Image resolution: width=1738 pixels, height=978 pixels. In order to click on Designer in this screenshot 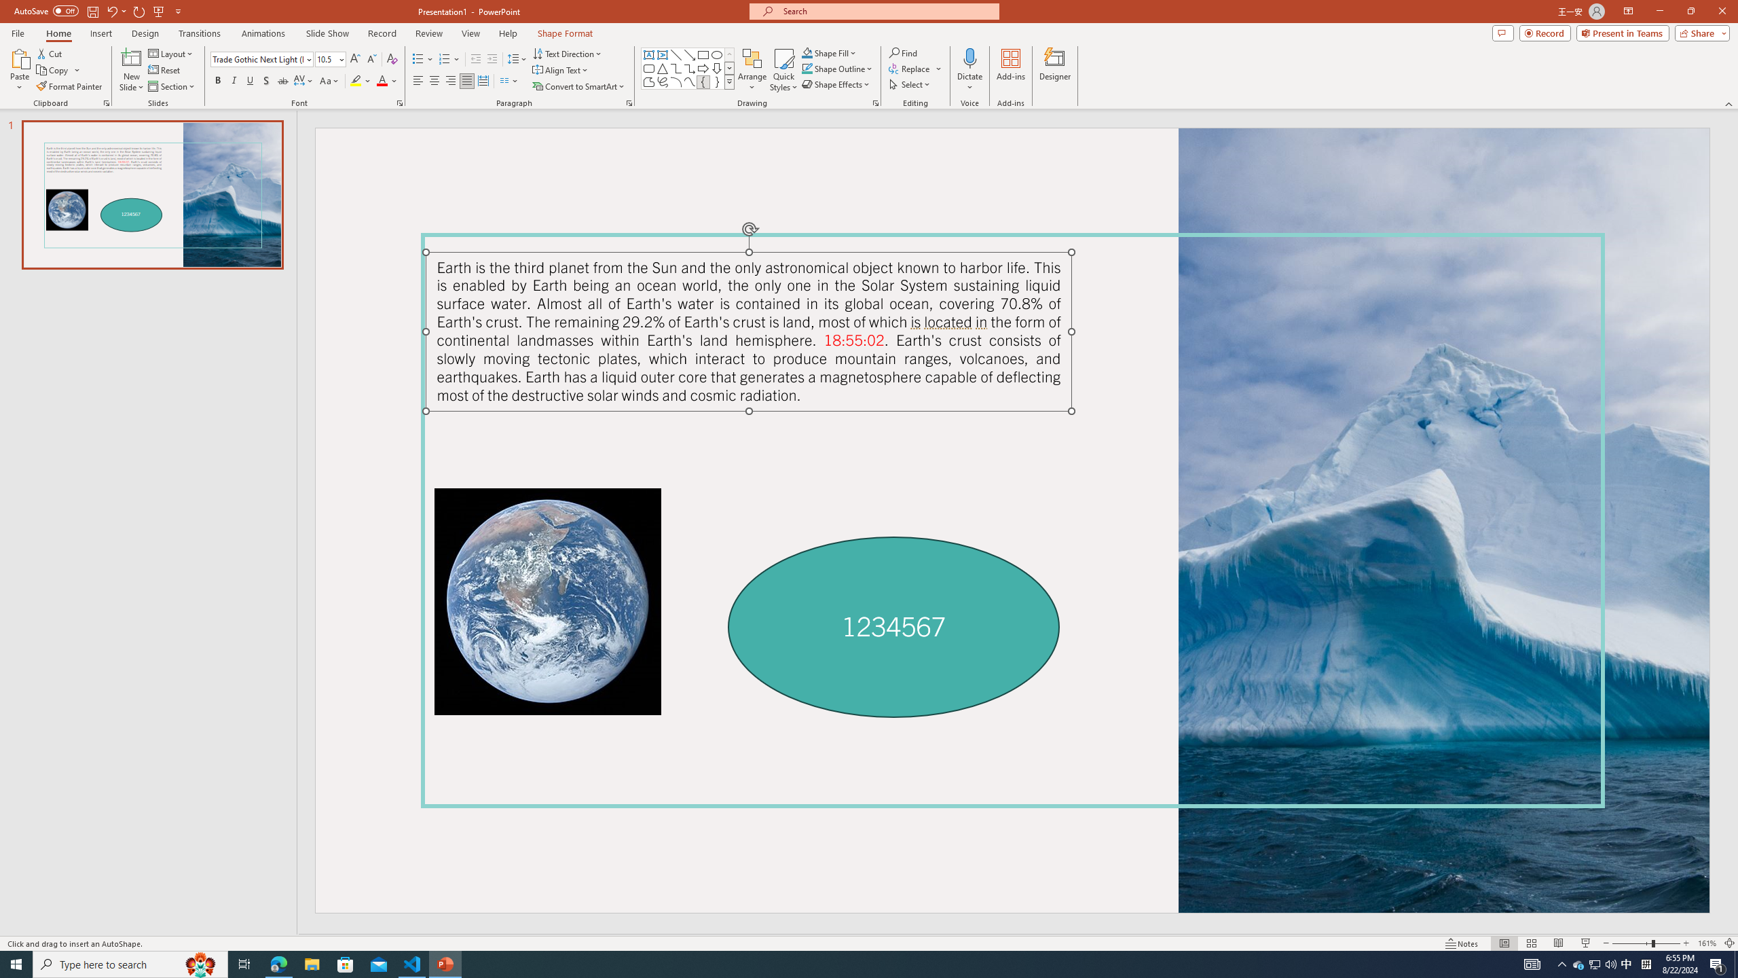, I will do `click(1055, 70)`.